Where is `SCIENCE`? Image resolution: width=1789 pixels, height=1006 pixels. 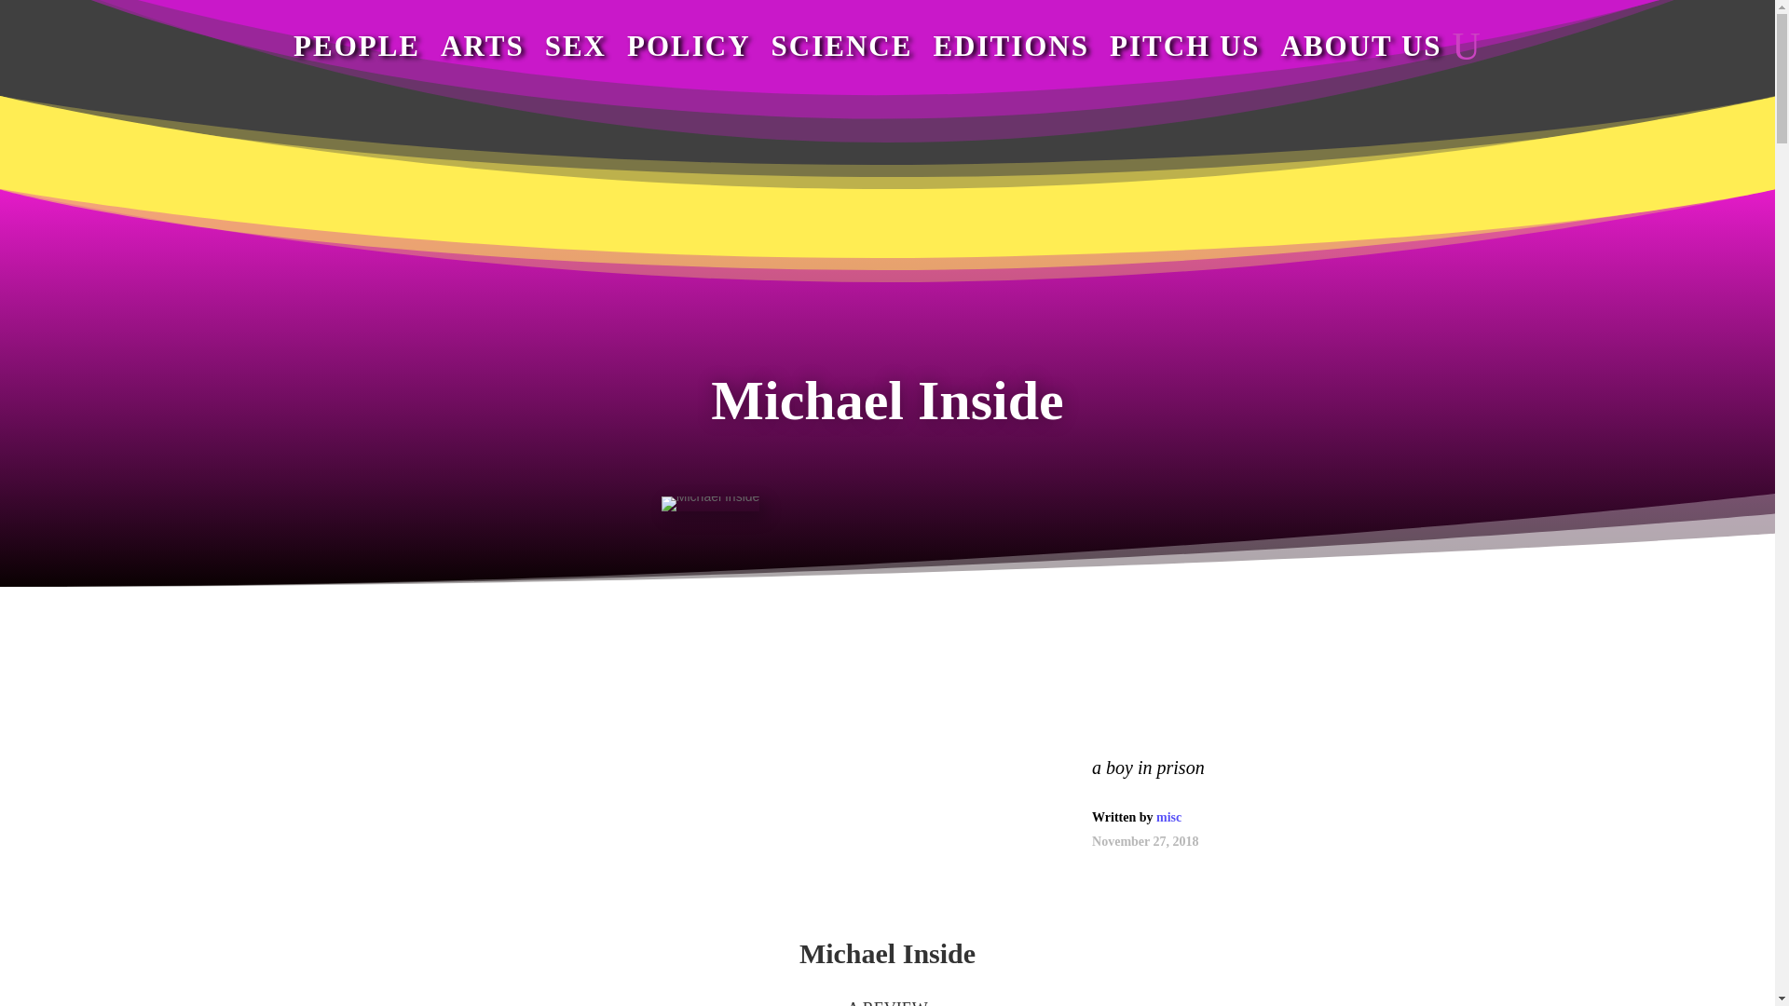
SCIENCE is located at coordinates (841, 46).